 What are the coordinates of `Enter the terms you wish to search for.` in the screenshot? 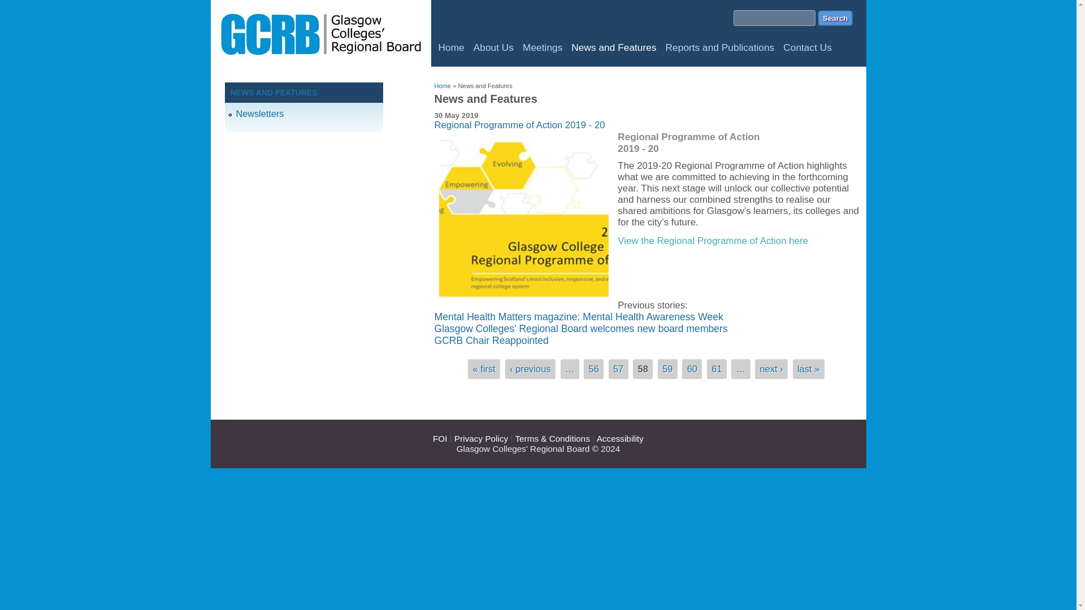 It's located at (774, 18).